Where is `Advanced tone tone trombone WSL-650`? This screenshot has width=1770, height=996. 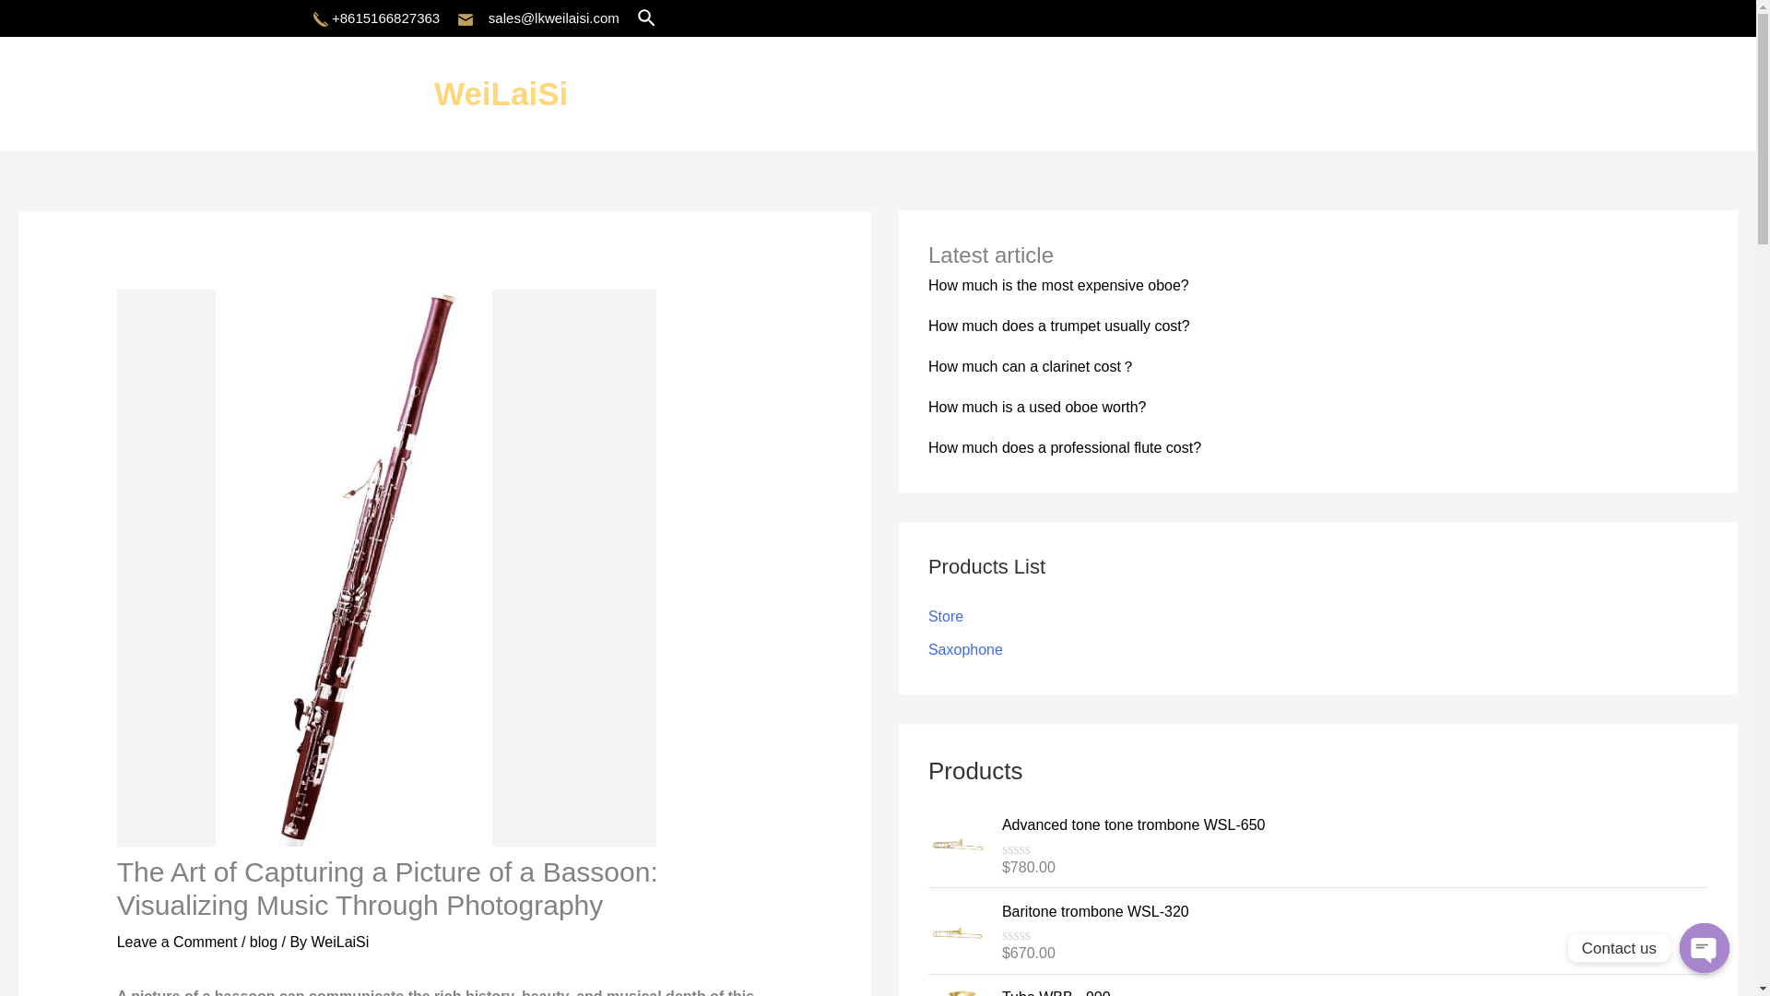
Advanced tone tone trombone WSL-650 is located at coordinates (1354, 825).